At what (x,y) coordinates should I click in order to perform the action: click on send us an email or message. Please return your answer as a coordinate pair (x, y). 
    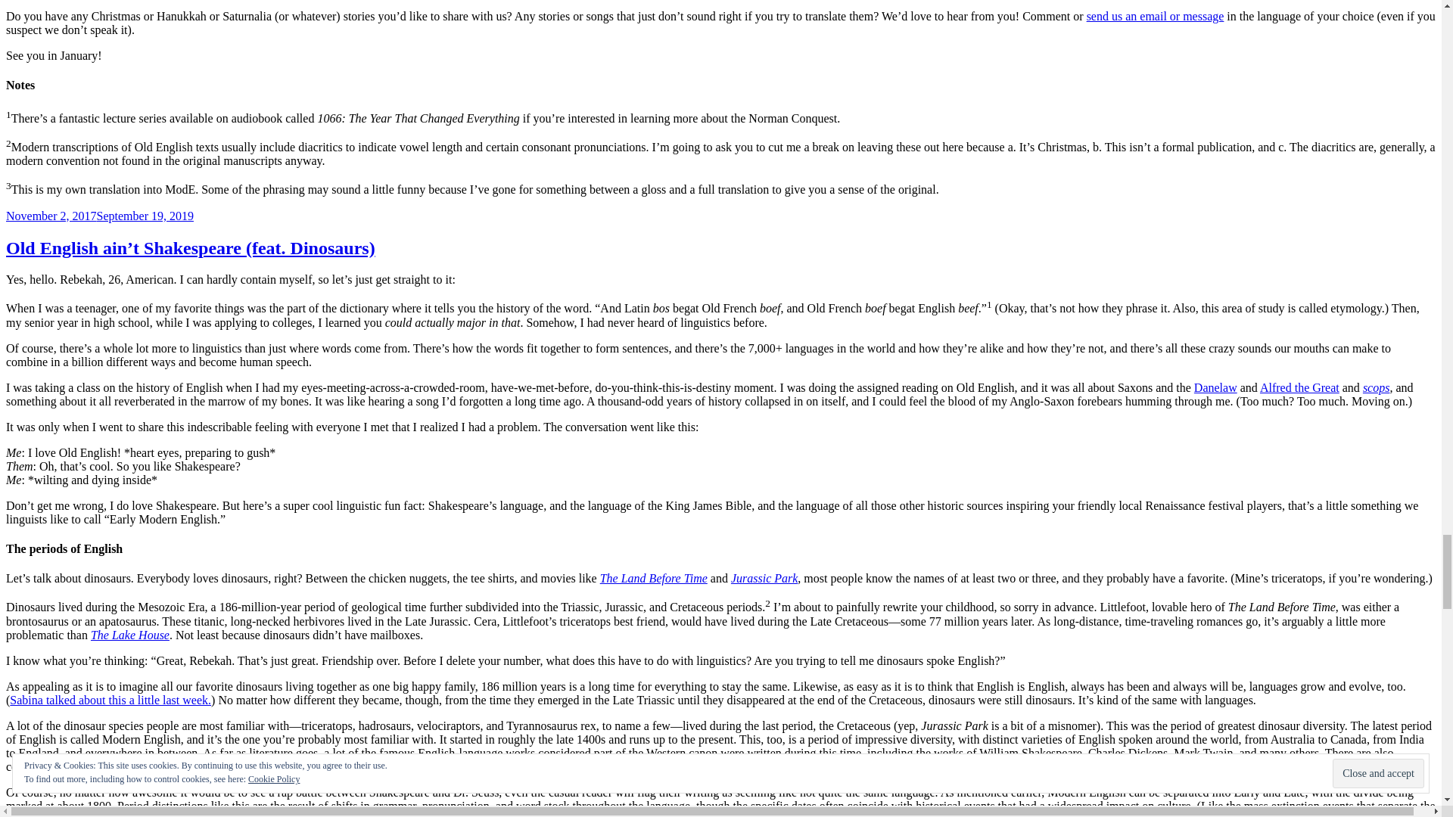
    Looking at the image, I should click on (1156, 16).